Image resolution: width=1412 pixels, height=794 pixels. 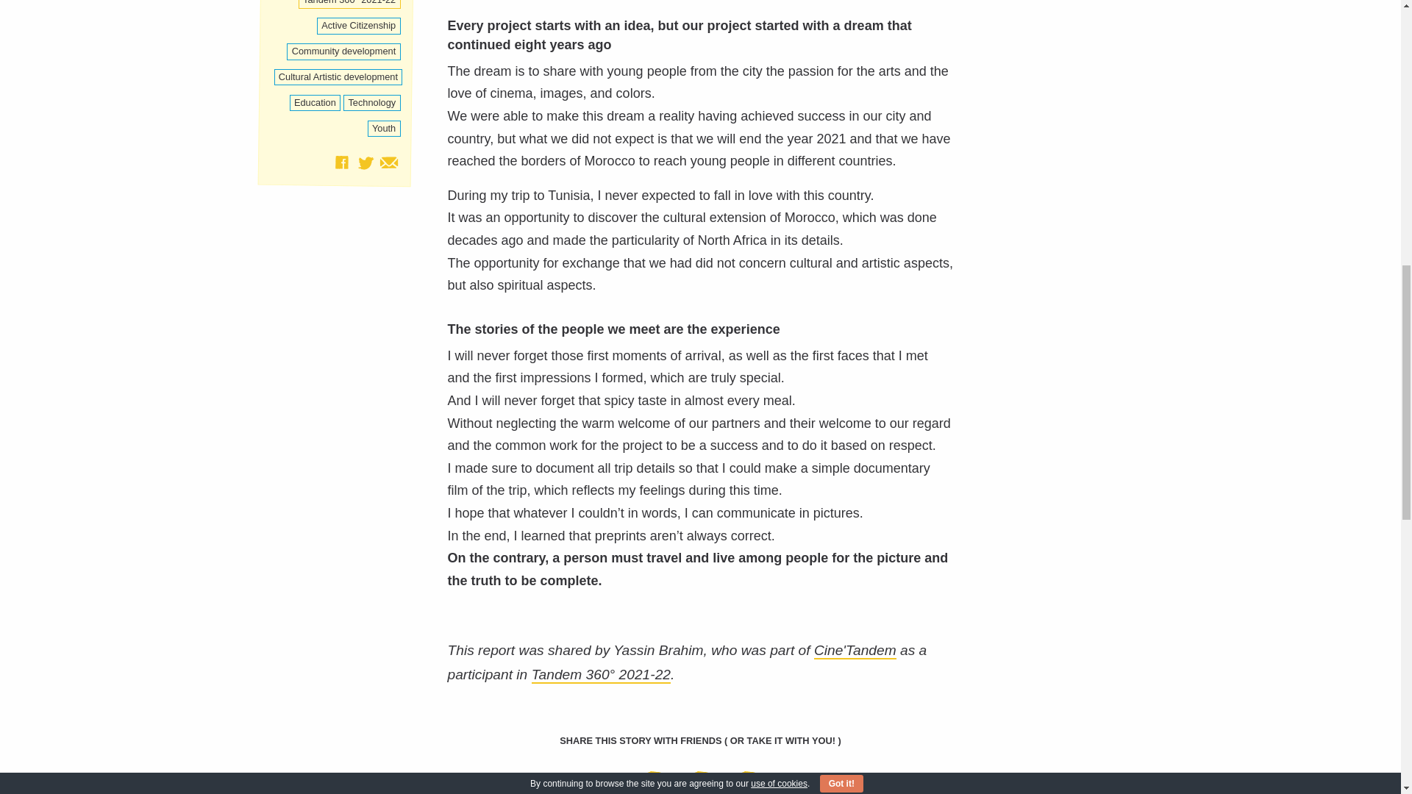 I want to click on Share this story on Facebook, so click(x=341, y=162).